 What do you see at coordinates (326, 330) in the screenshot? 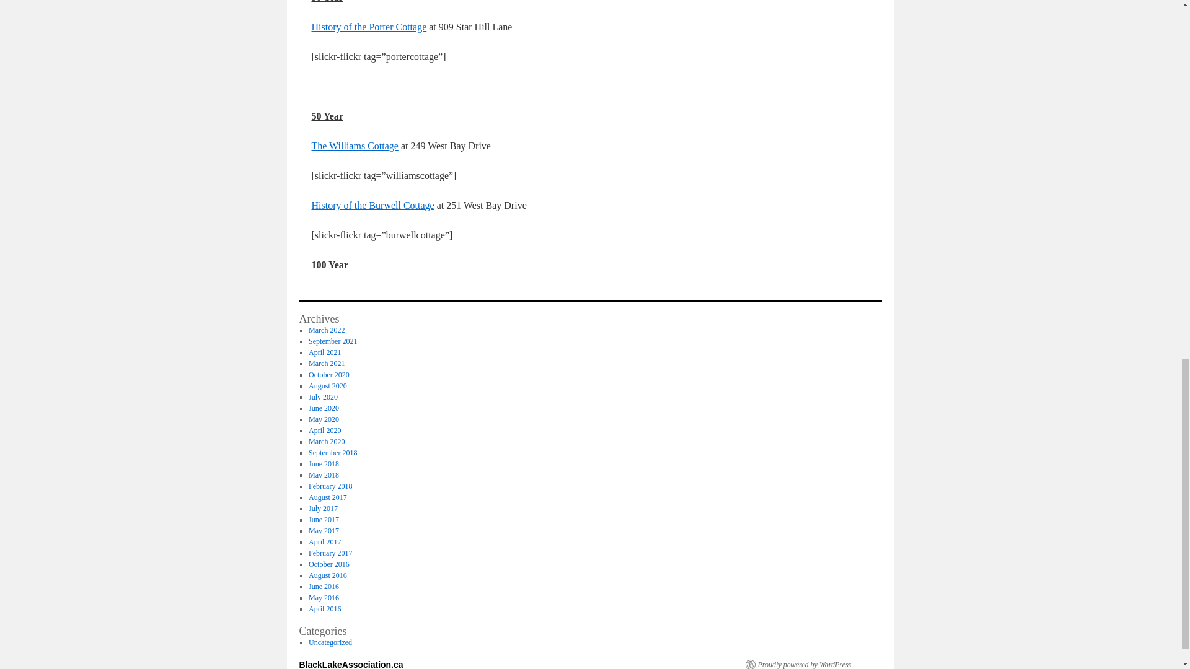
I see `March 2022` at bounding box center [326, 330].